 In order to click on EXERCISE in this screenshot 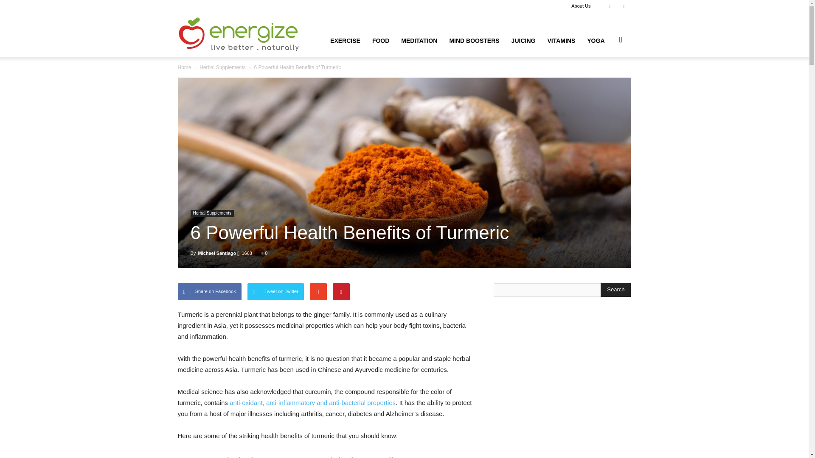, I will do `click(345, 41)`.